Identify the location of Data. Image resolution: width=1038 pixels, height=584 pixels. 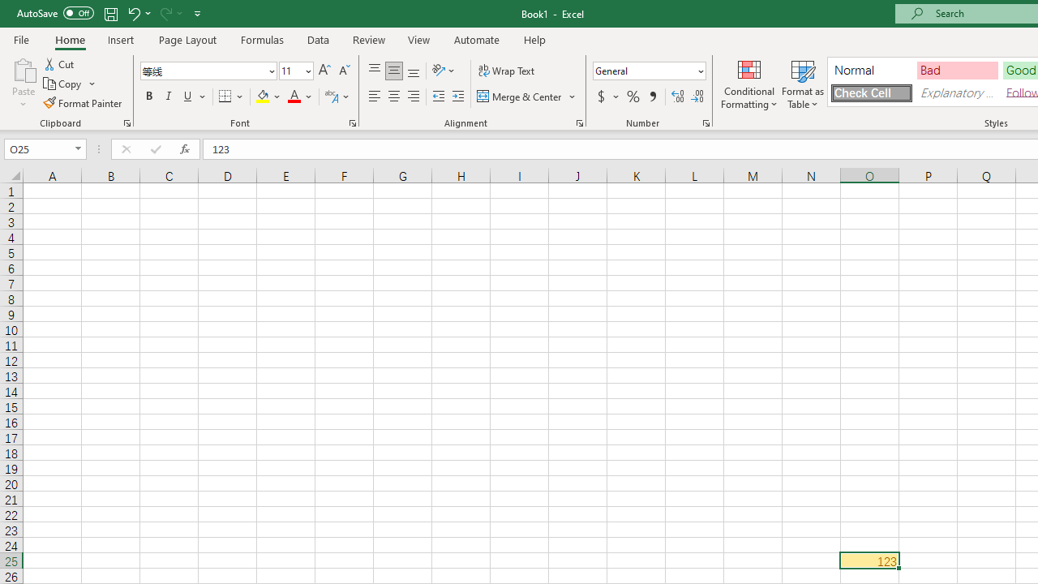
(318, 39).